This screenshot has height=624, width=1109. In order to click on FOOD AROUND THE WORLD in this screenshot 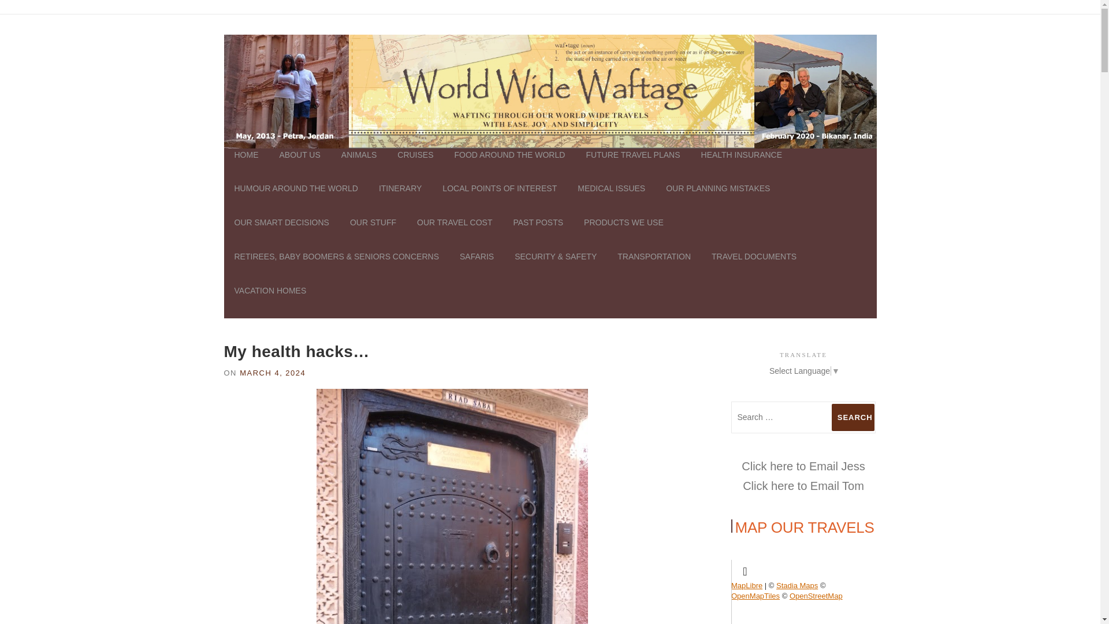, I will do `click(509, 165)`.